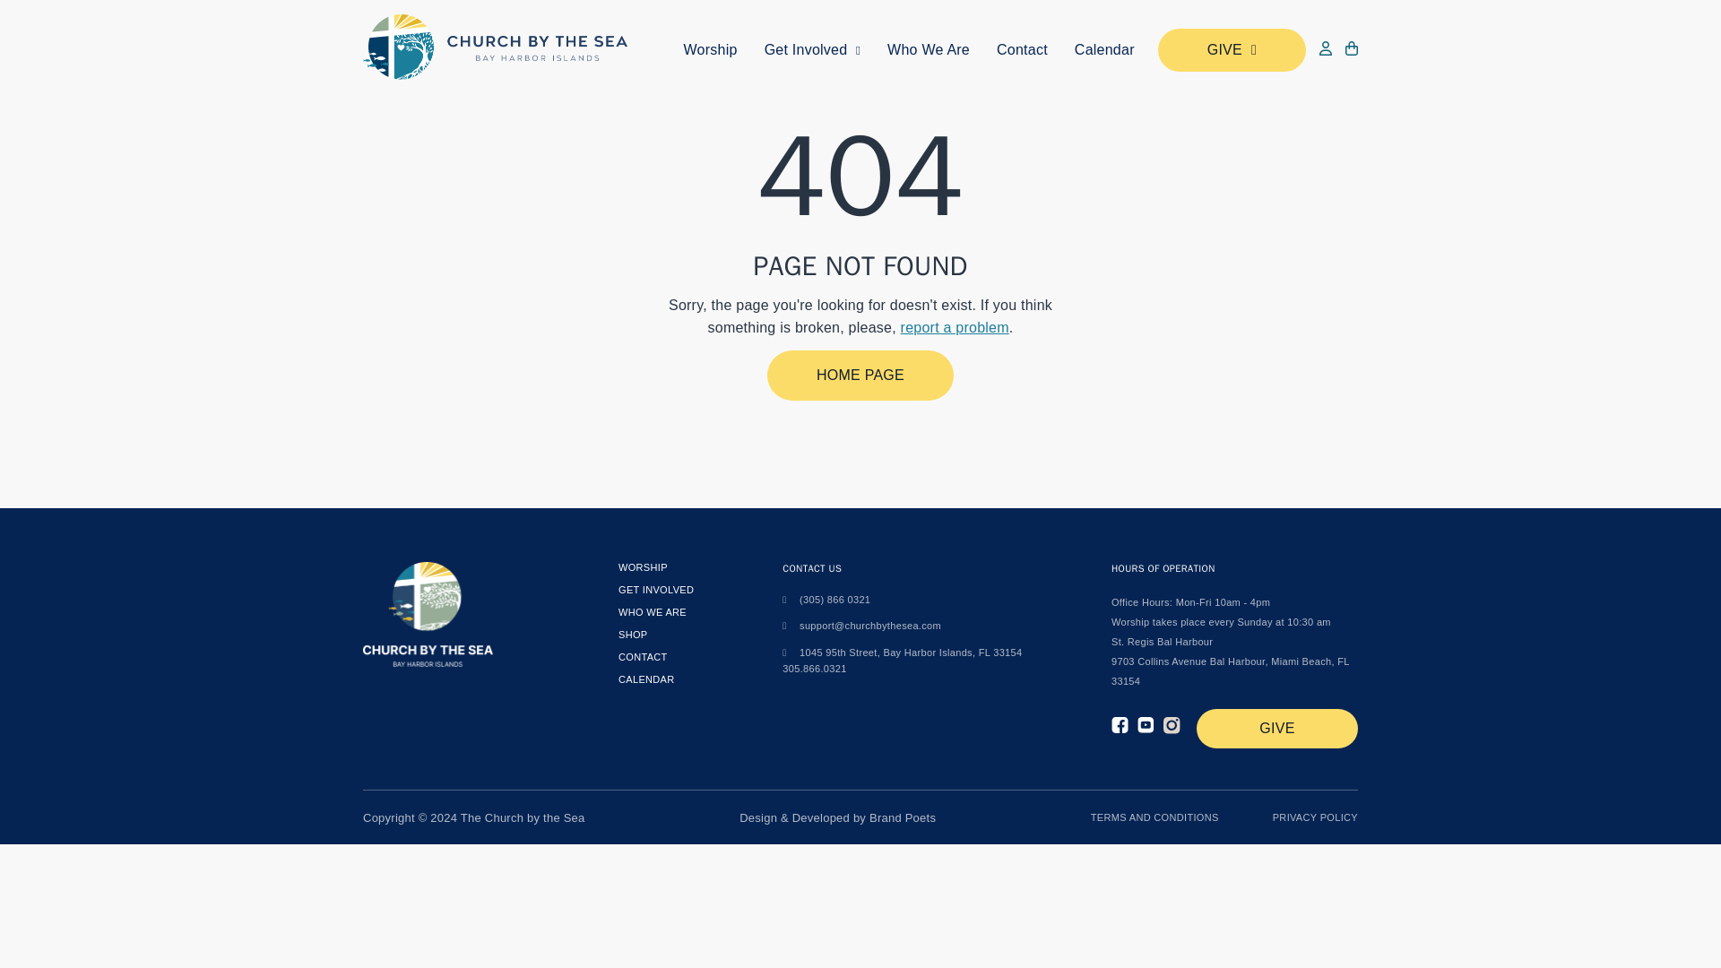 Image resolution: width=1721 pixels, height=968 pixels. What do you see at coordinates (645, 676) in the screenshot?
I see `WHO WE ARE` at bounding box center [645, 676].